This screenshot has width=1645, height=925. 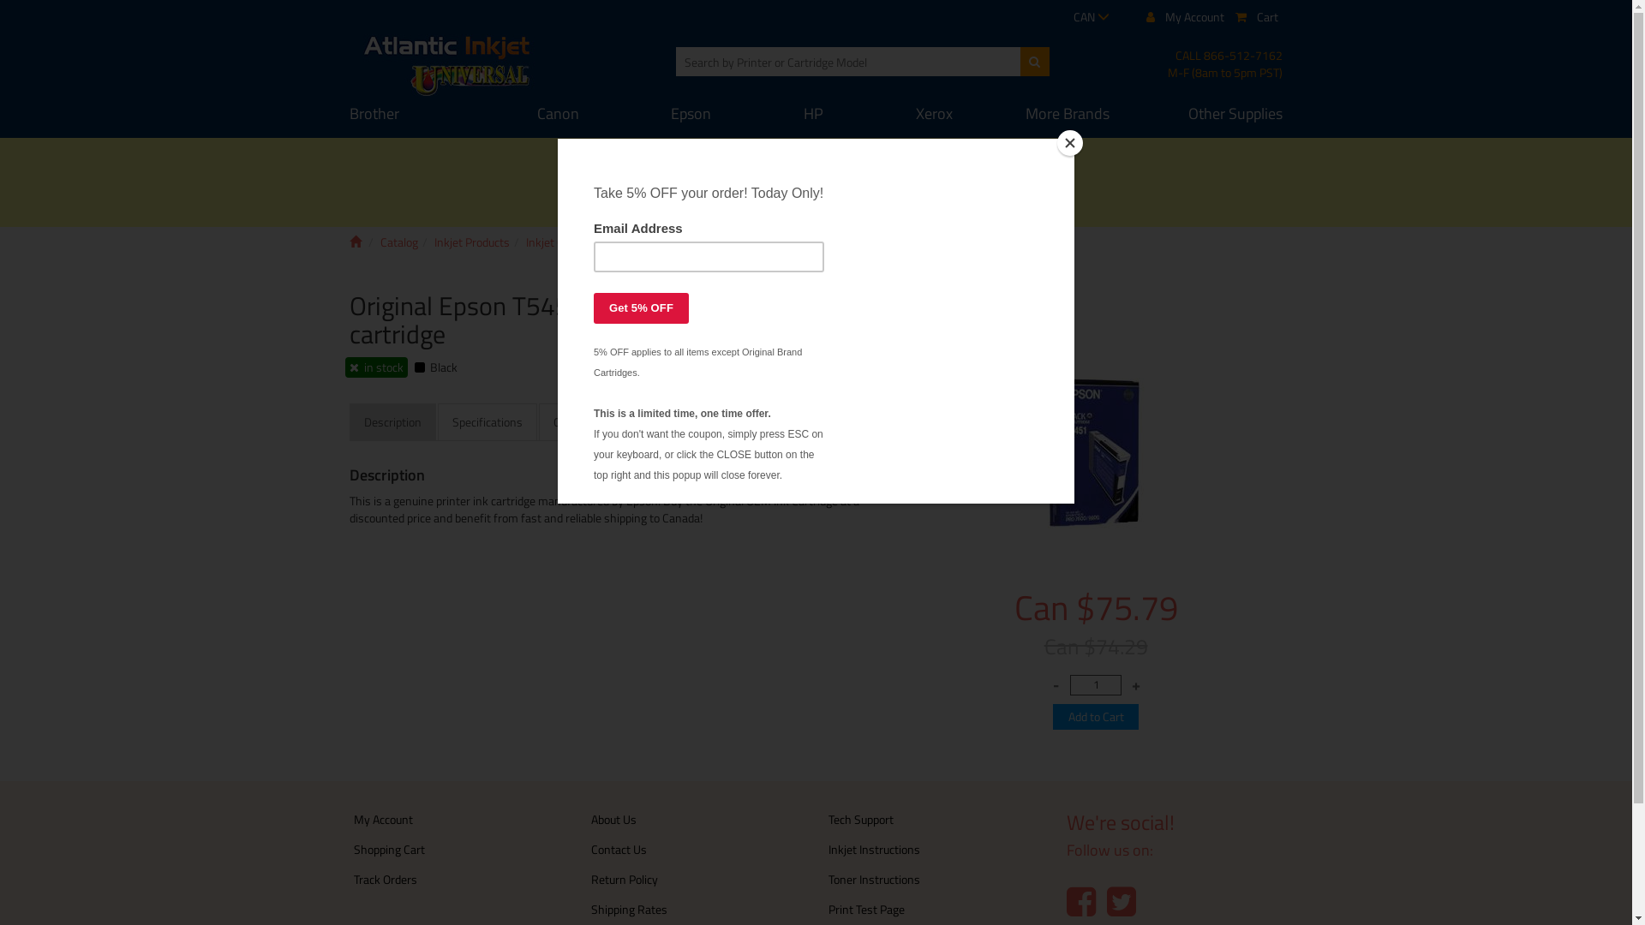 I want to click on Toner Instructions, so click(x=874, y=879).